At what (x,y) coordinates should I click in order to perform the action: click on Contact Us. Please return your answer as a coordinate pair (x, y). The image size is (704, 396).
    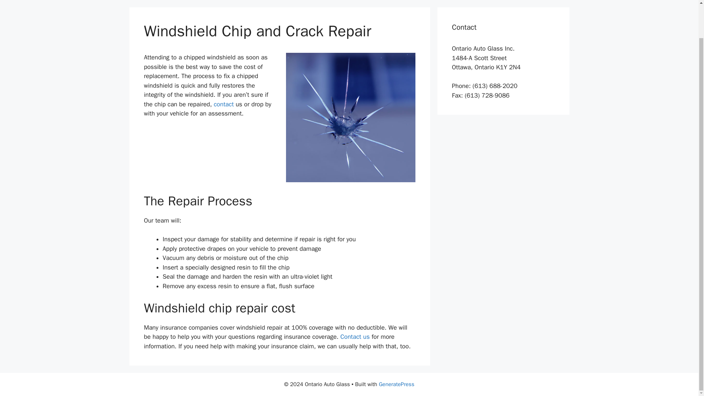
    Looking at the image, I should click on (355, 337).